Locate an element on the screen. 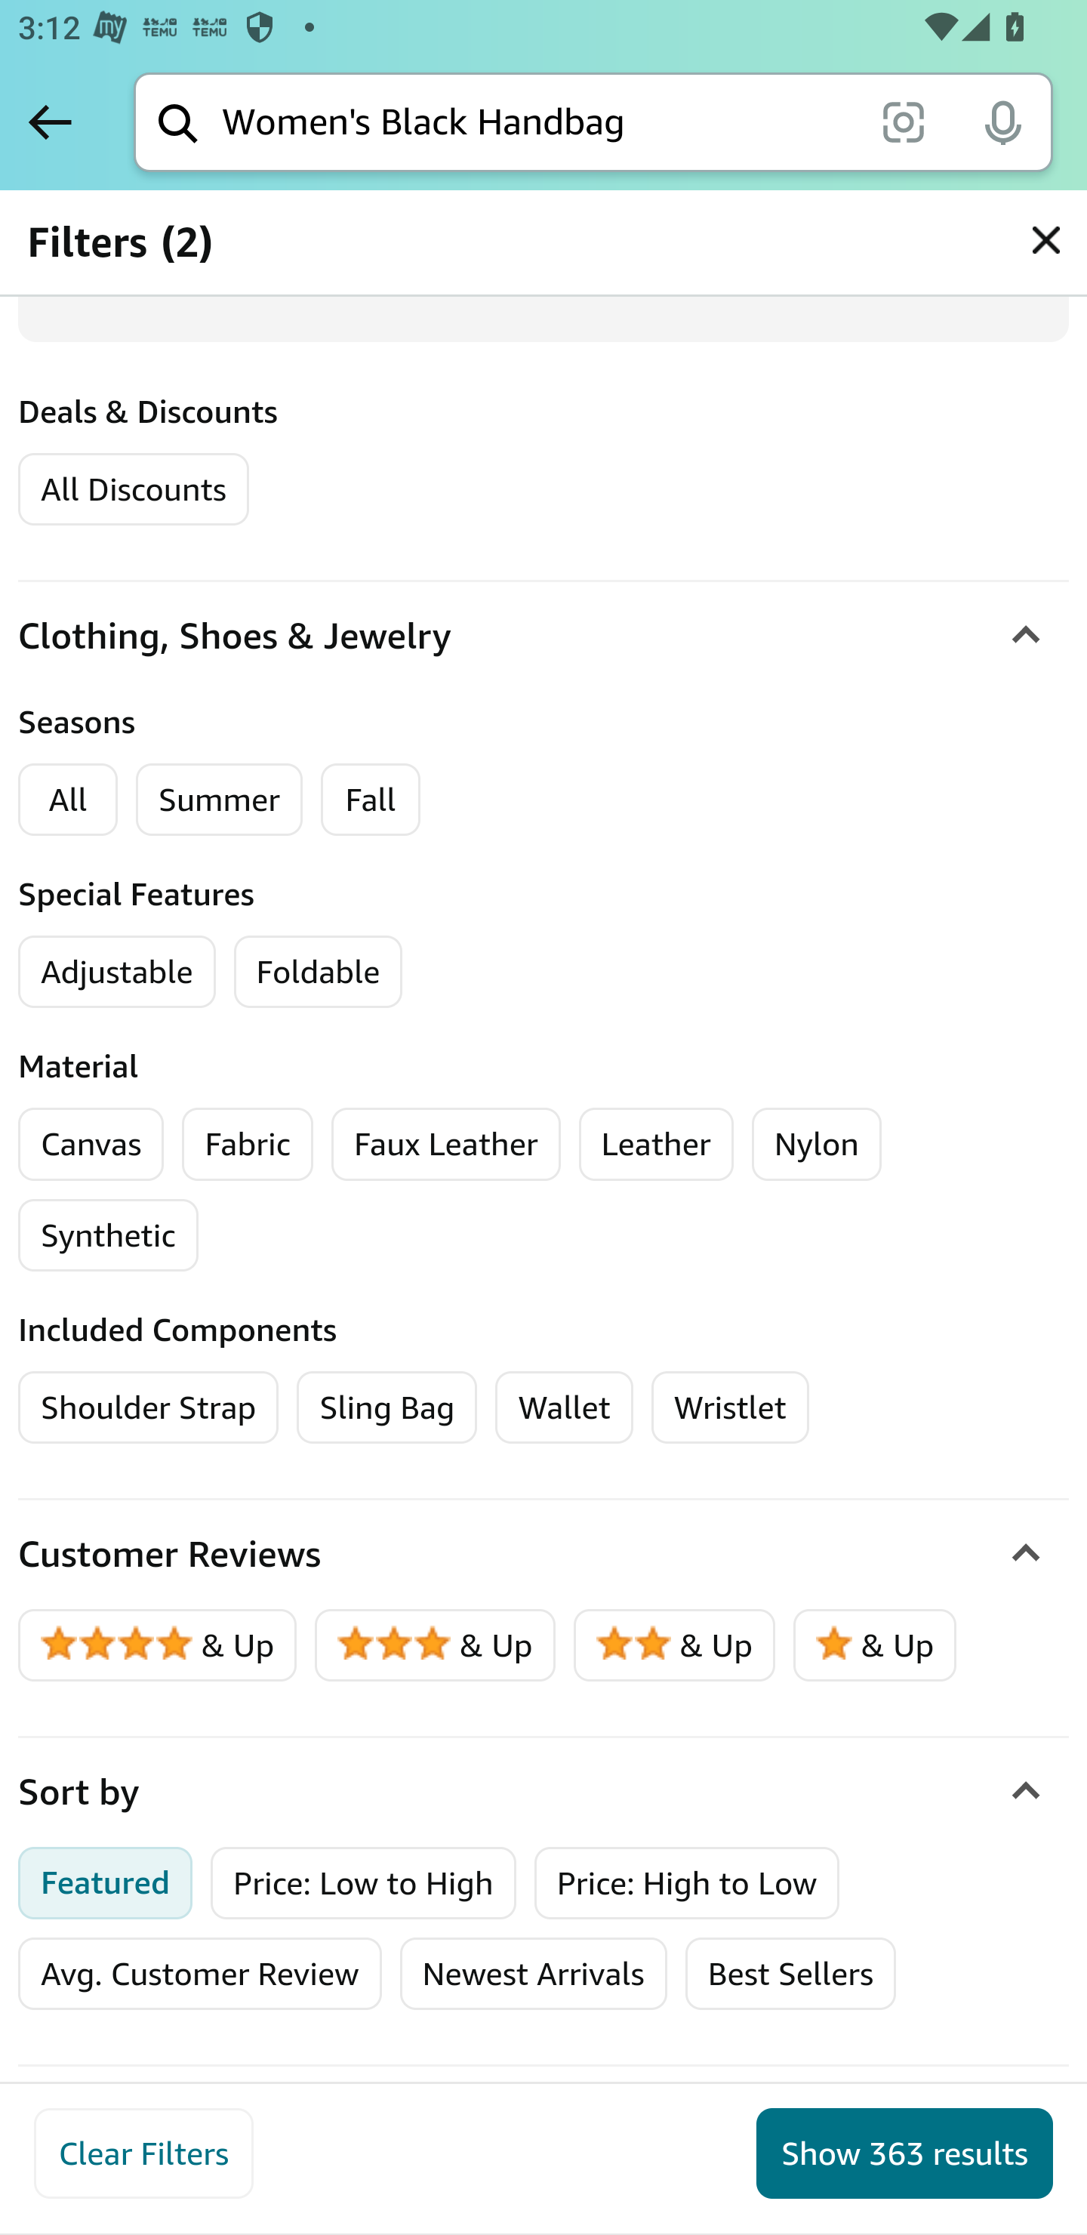 This screenshot has height=2235, width=1087. Summer is located at coordinates (219, 800).